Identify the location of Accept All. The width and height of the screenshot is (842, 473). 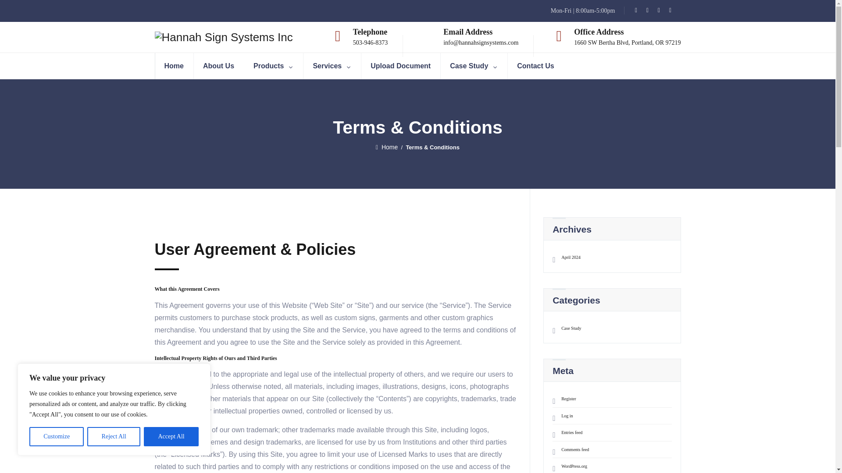
(171, 437).